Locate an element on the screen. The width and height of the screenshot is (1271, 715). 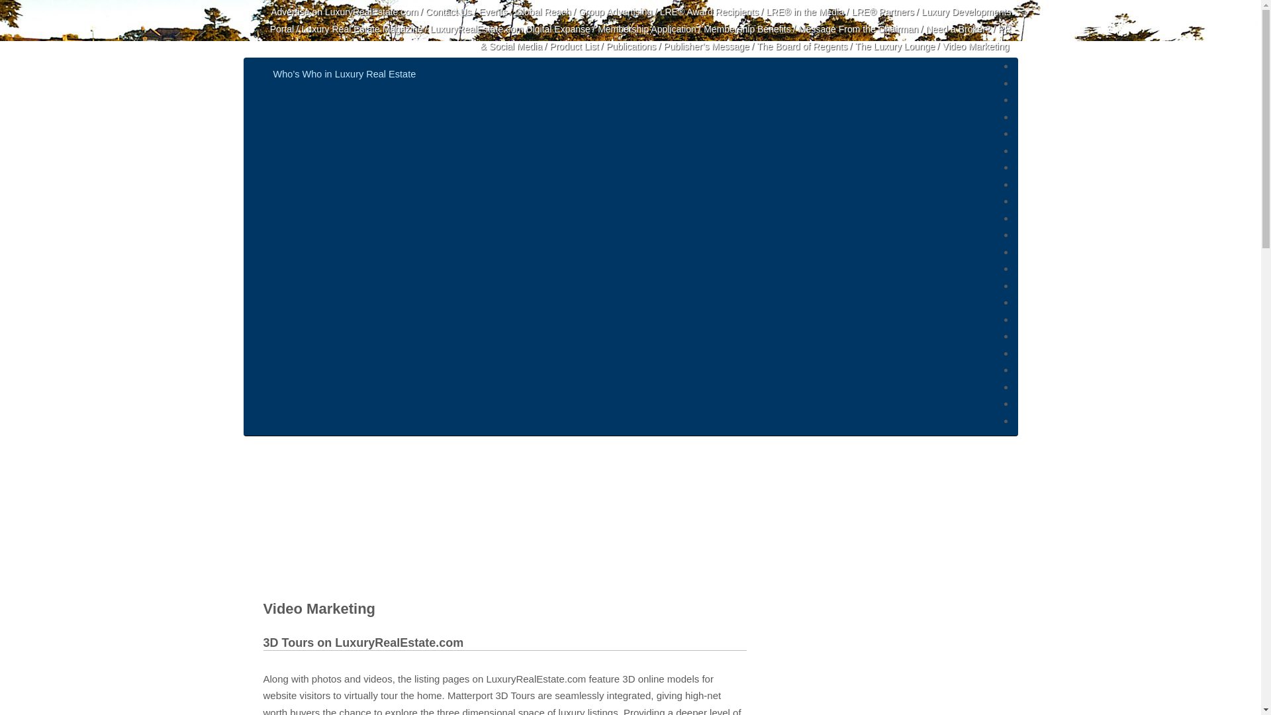
Need a Broker? is located at coordinates (959, 28).